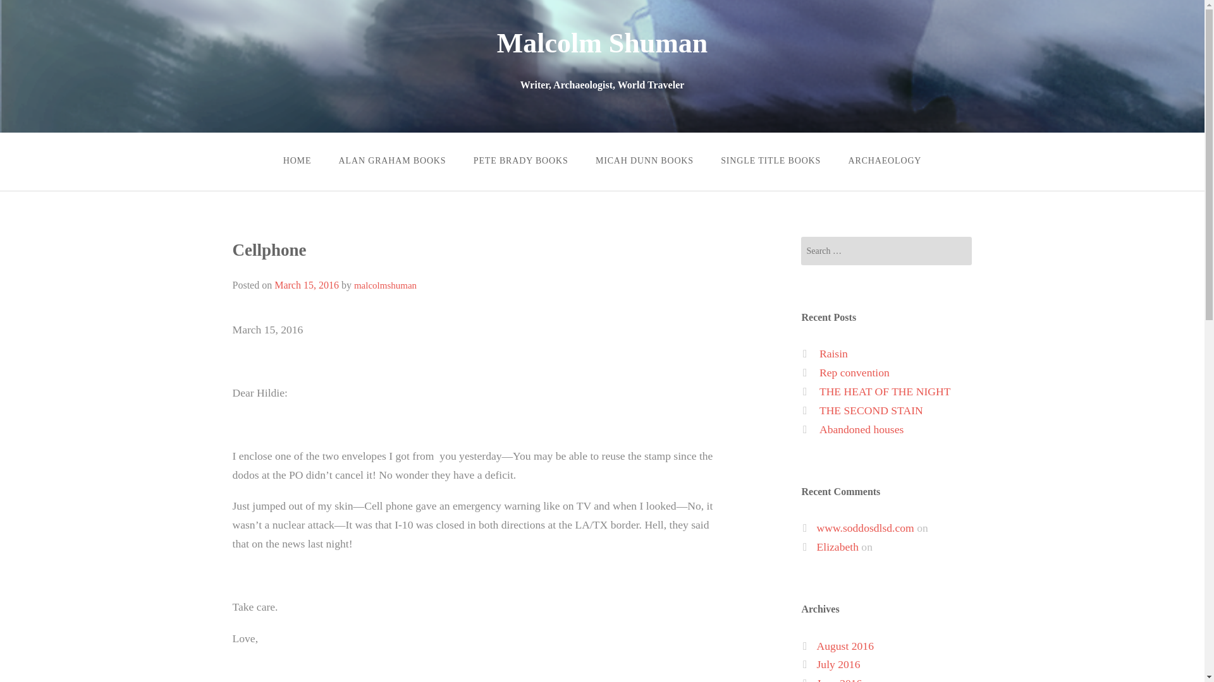 The height and width of the screenshot is (682, 1214). I want to click on Raisin, so click(833, 354).